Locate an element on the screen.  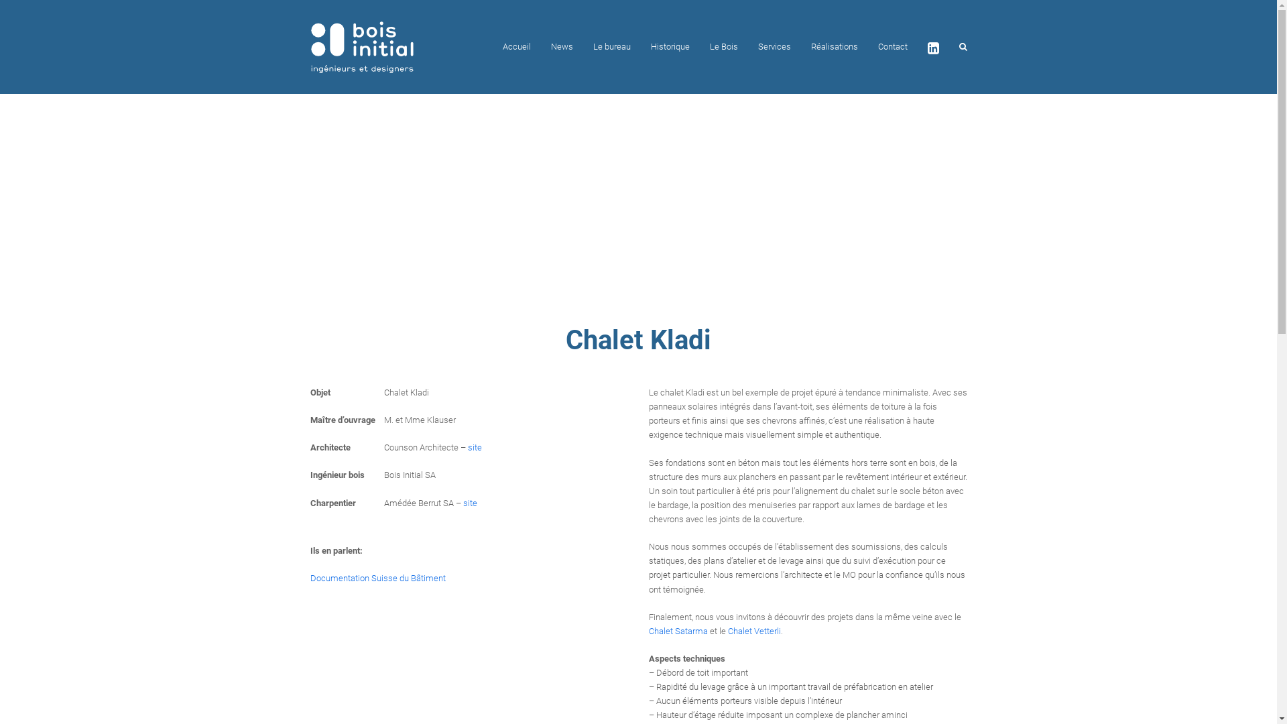
Contact is located at coordinates (892, 47).